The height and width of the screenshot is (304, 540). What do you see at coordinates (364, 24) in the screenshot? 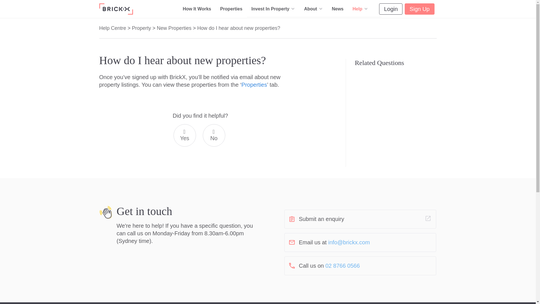
I see `Help Centre` at bounding box center [364, 24].